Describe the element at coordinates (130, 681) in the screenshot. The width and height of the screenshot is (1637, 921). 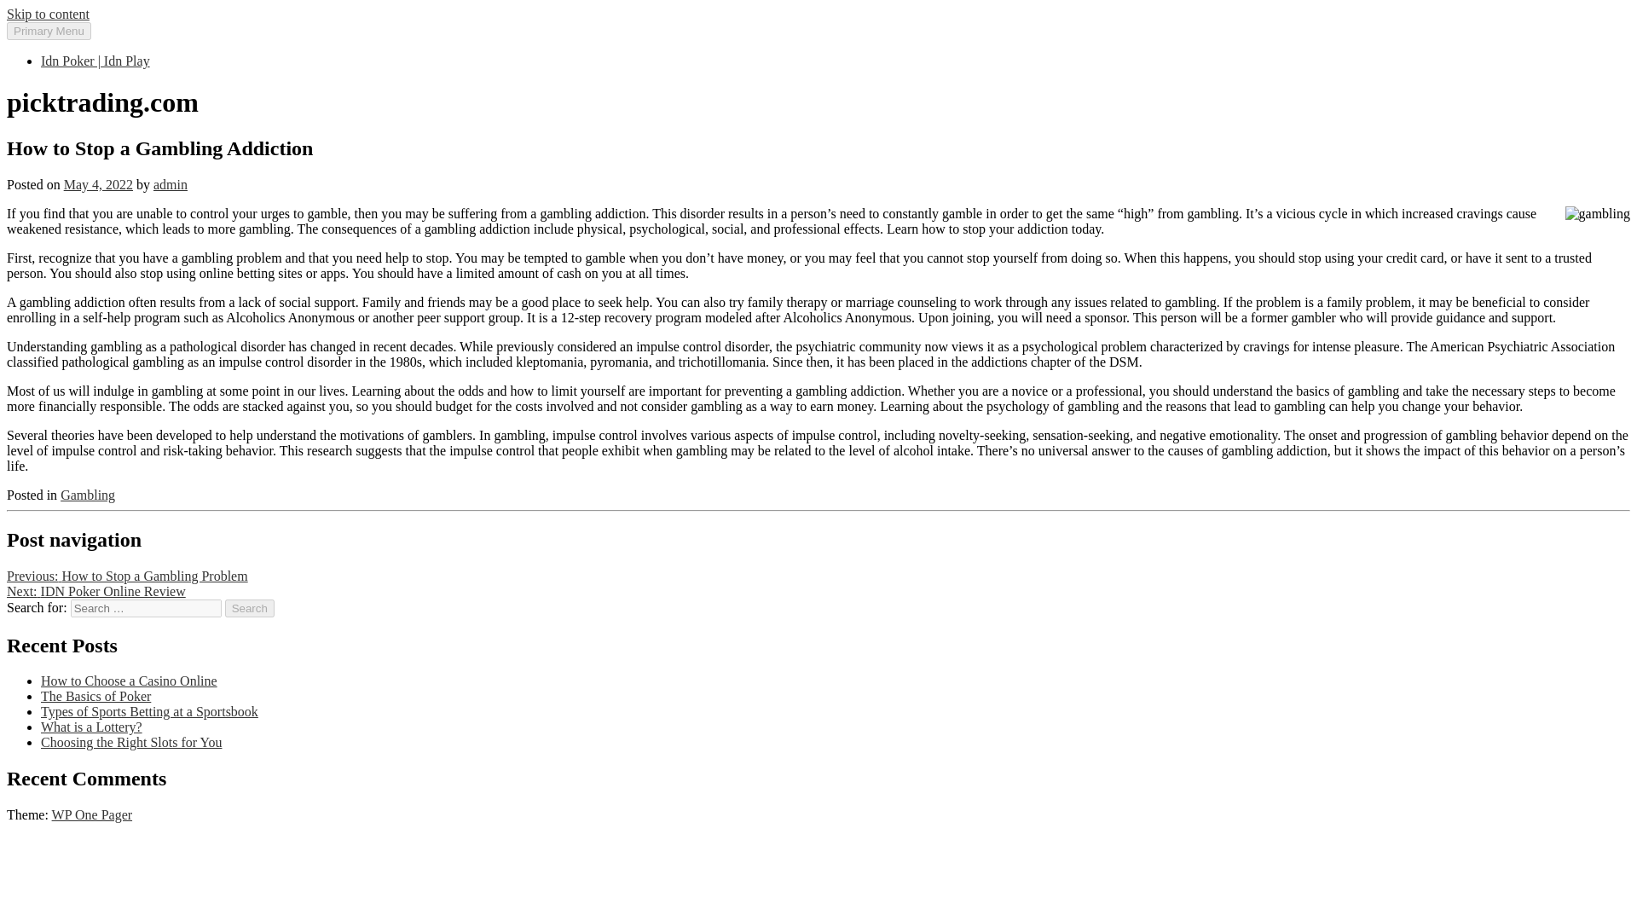
I see `How to Choose a Casino Online` at that location.